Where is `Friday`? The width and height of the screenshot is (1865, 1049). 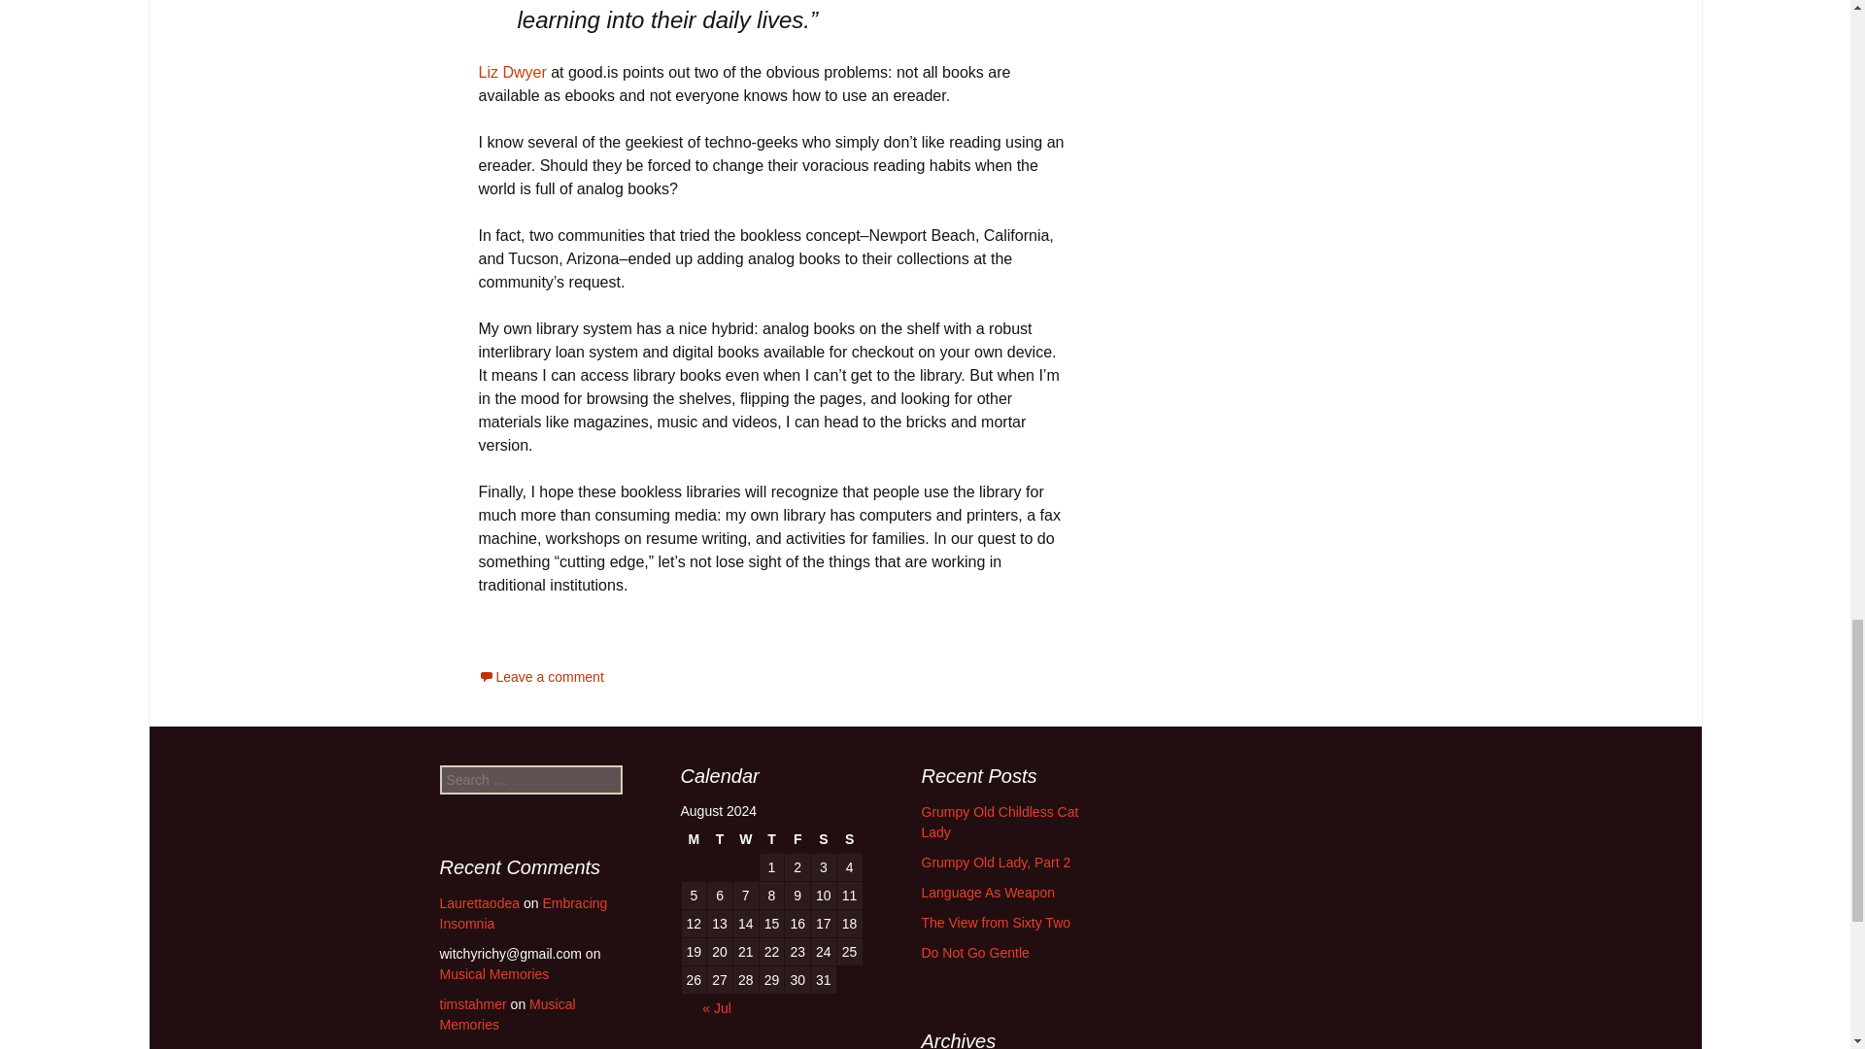
Friday is located at coordinates (797, 839).